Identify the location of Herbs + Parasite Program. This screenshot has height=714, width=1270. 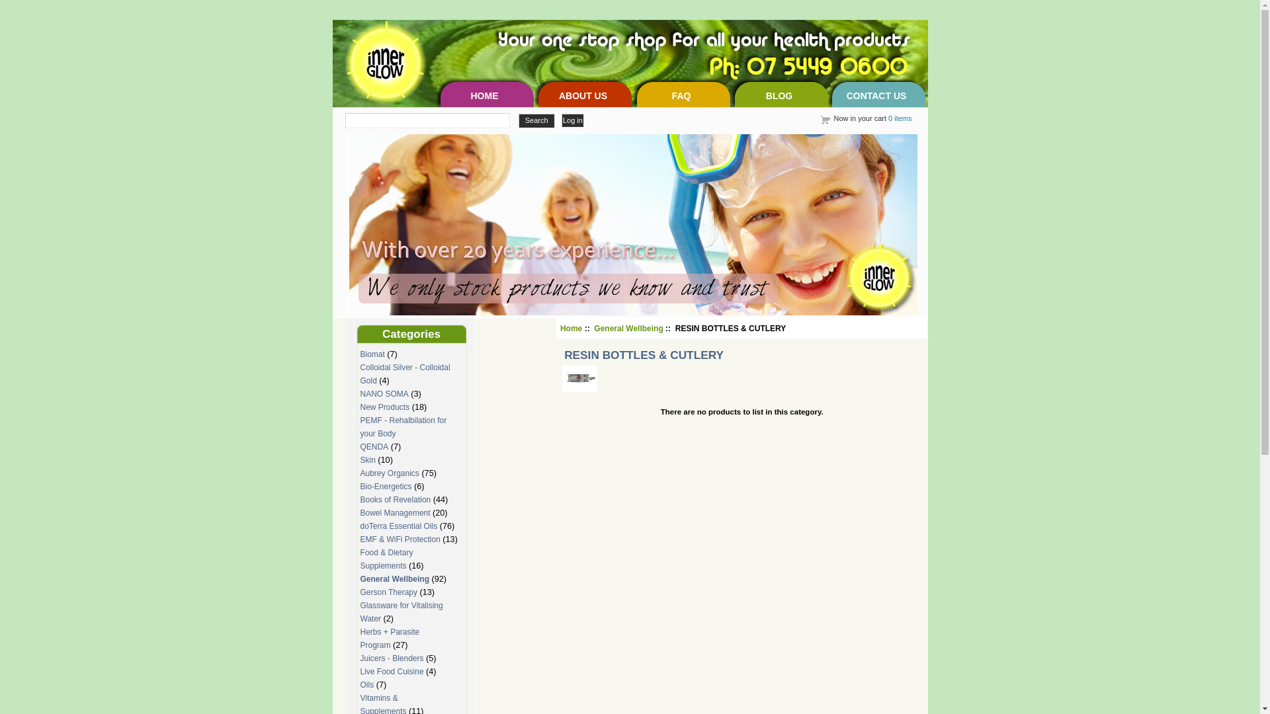
(390, 639).